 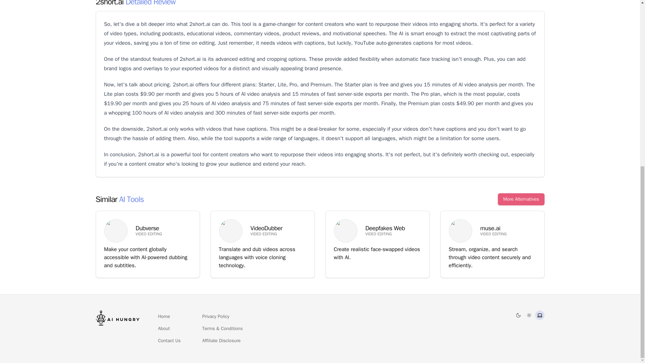 What do you see at coordinates (521, 199) in the screenshot?
I see `More Alternatives` at bounding box center [521, 199].